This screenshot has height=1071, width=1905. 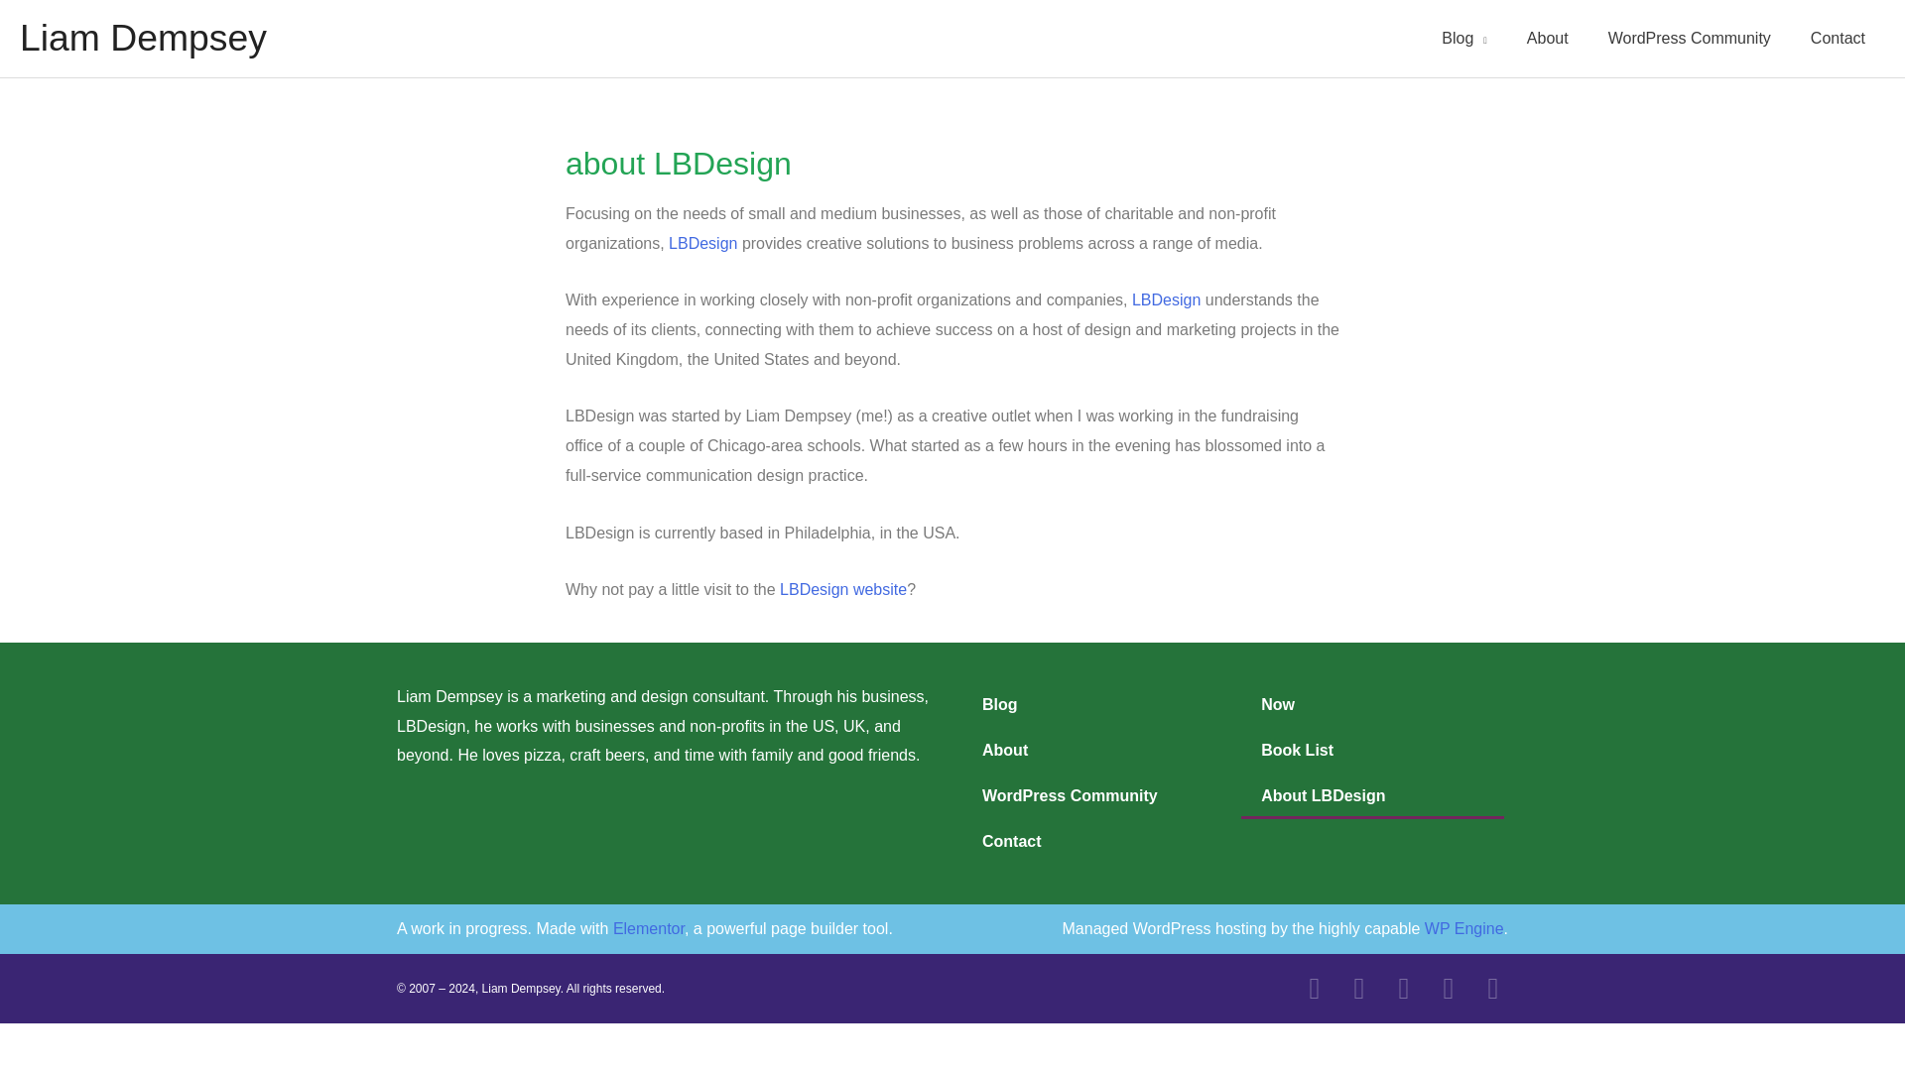 I want to click on Book List, so click(x=1373, y=750).